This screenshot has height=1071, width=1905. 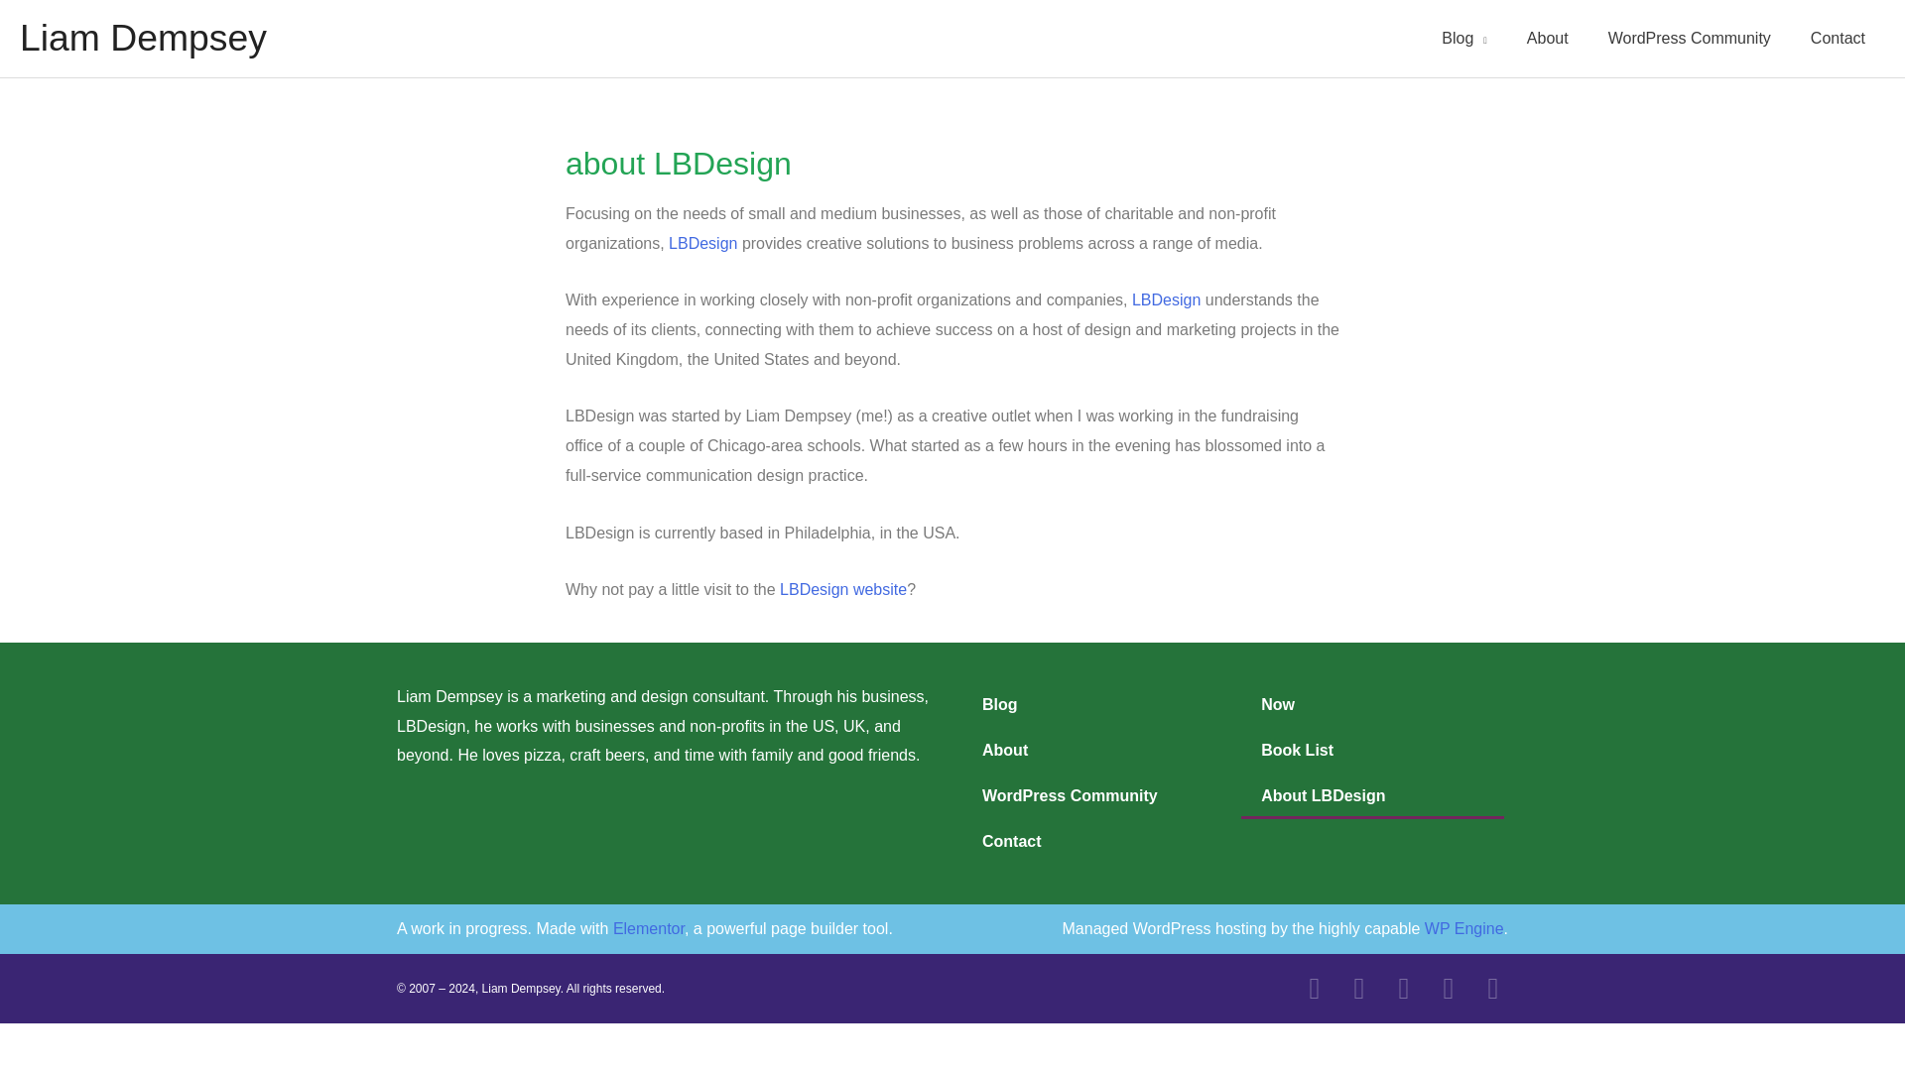 I want to click on Book List, so click(x=1373, y=750).